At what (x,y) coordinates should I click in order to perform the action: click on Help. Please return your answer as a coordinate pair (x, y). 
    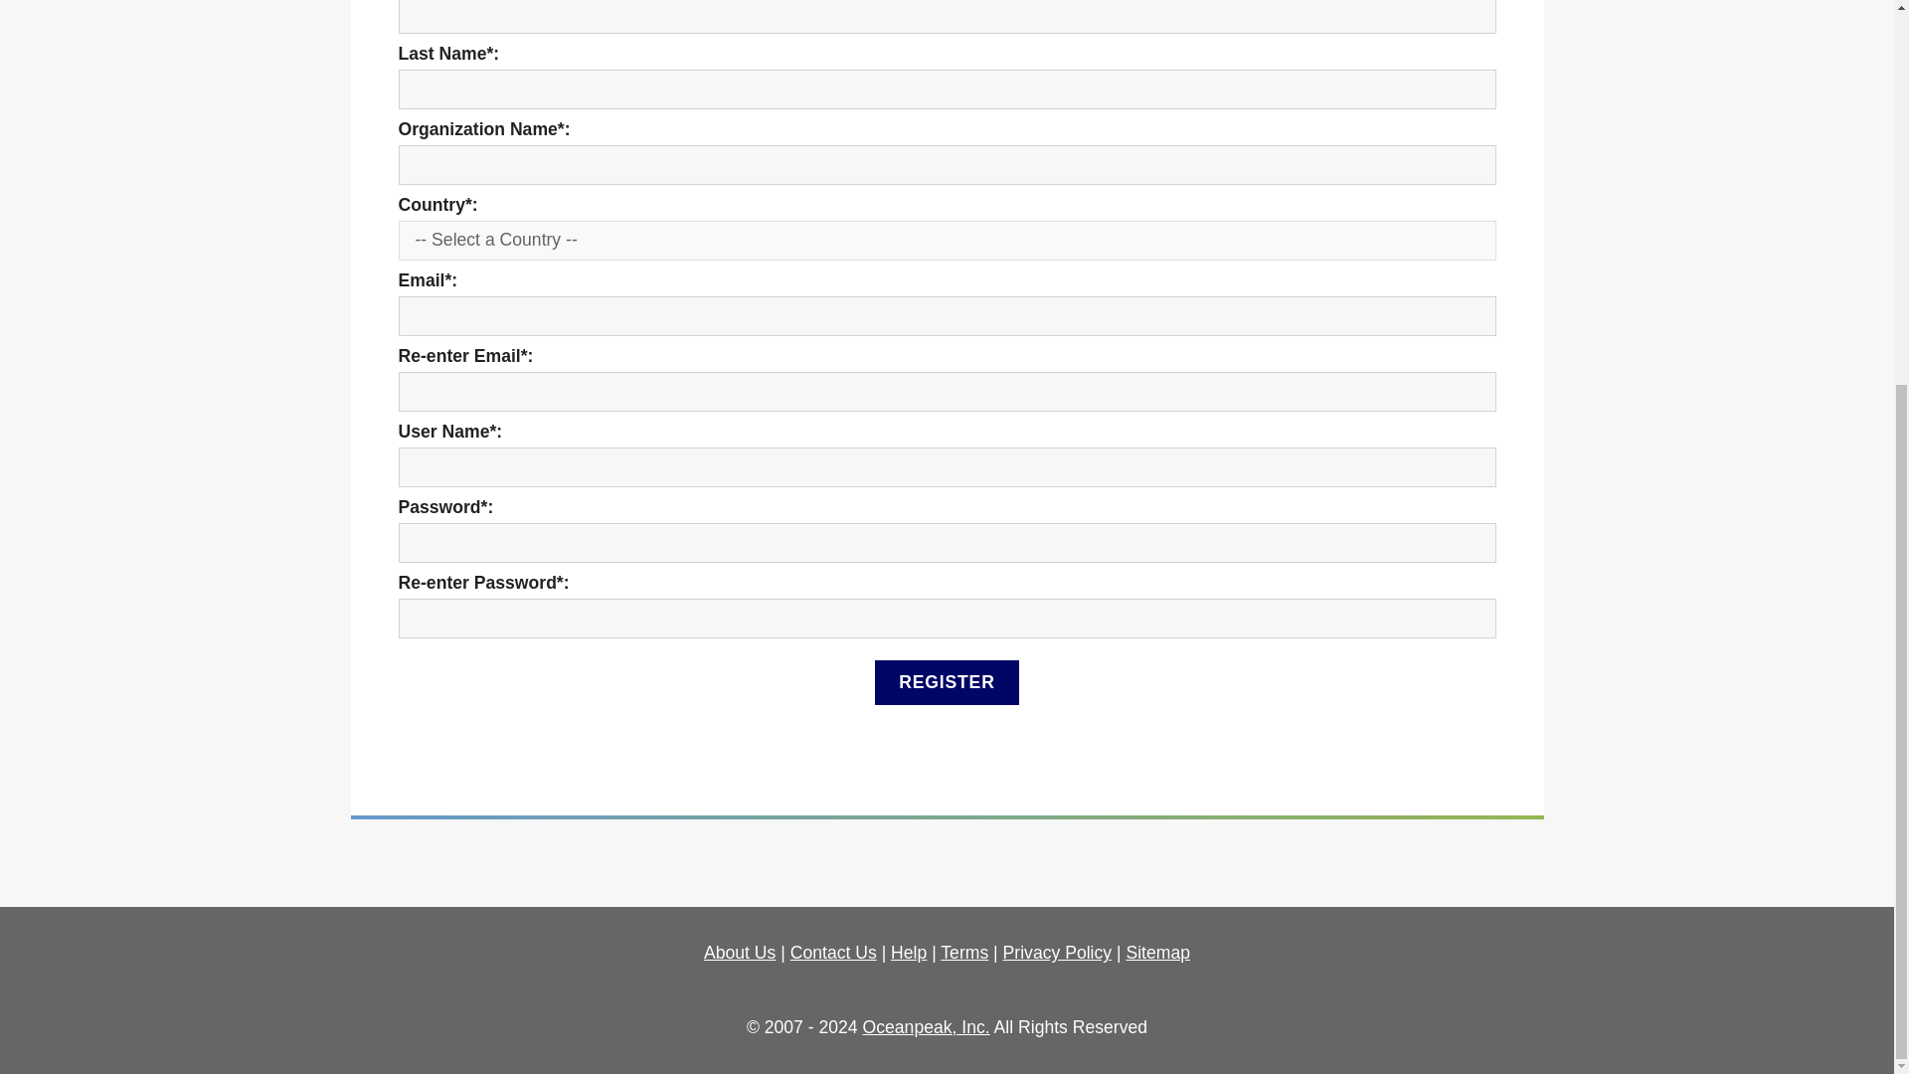
    Looking at the image, I should click on (909, 953).